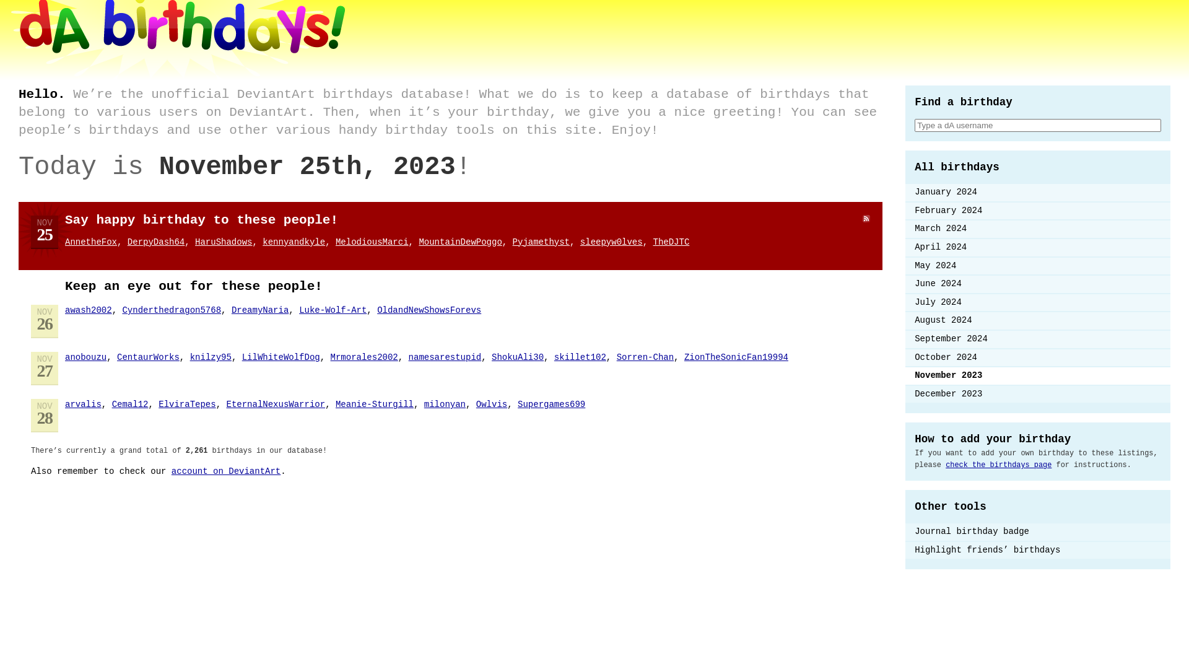 This screenshot has width=1189, height=669. I want to click on Supergames699, so click(551, 404).